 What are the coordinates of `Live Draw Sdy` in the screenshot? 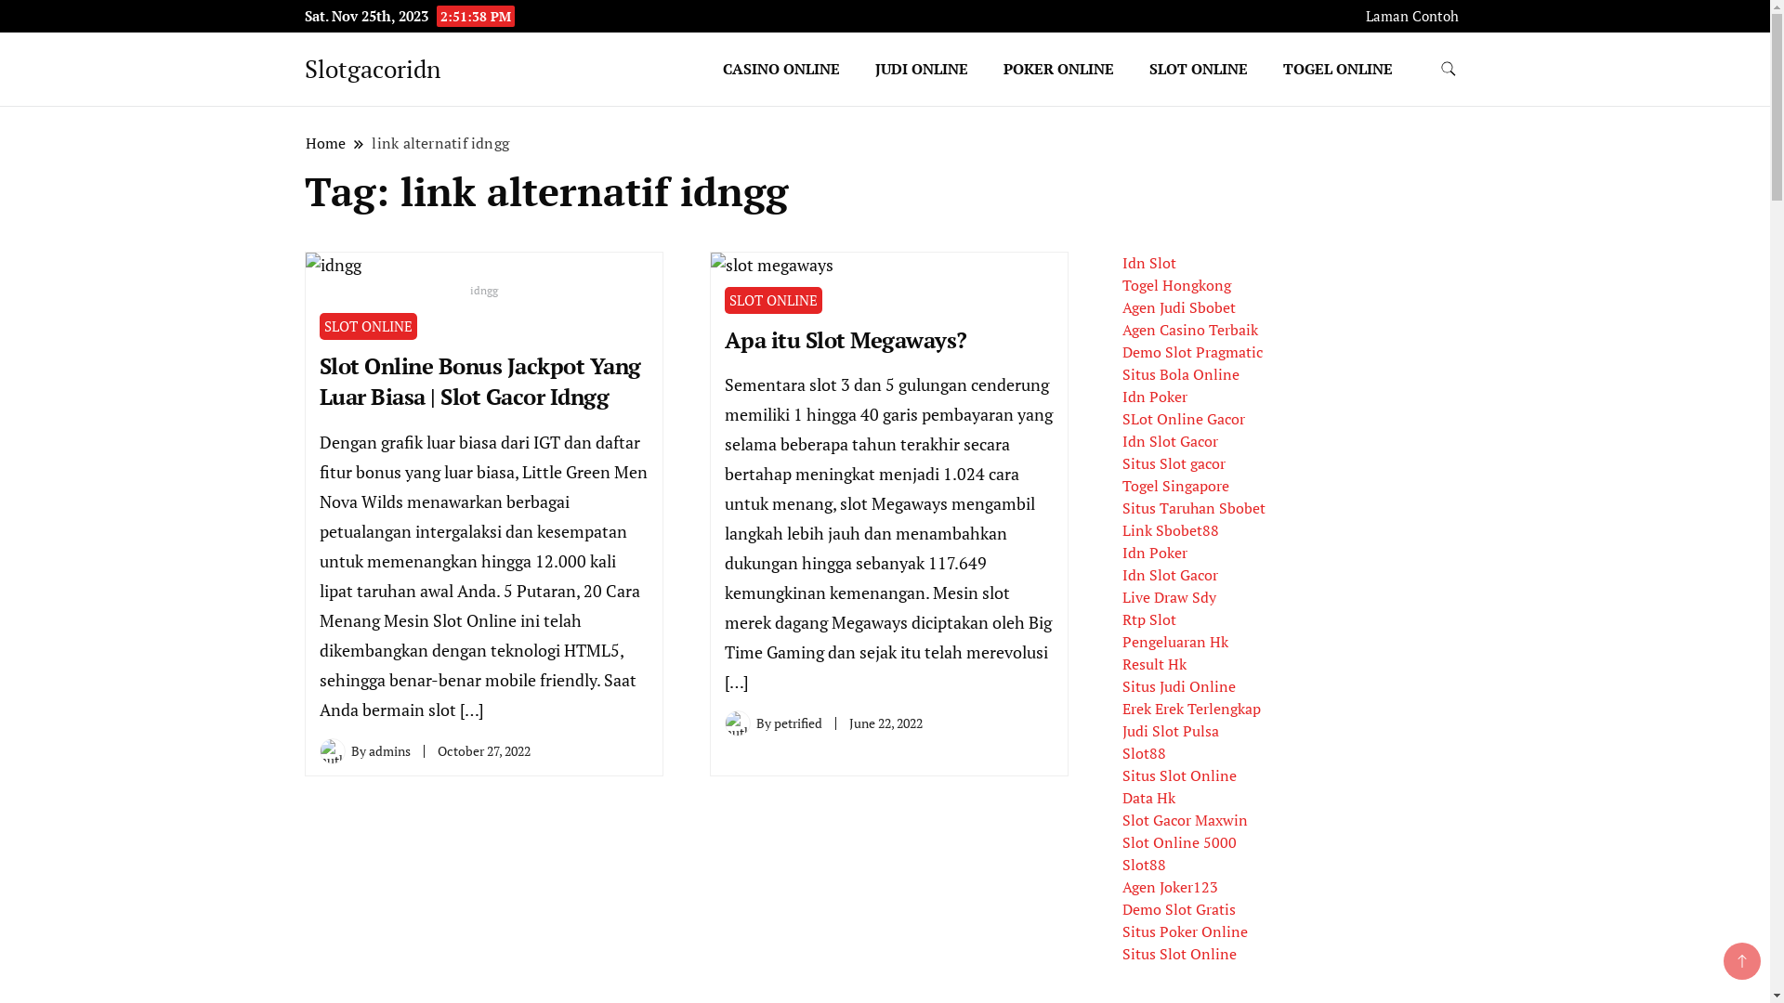 It's located at (1169, 597).